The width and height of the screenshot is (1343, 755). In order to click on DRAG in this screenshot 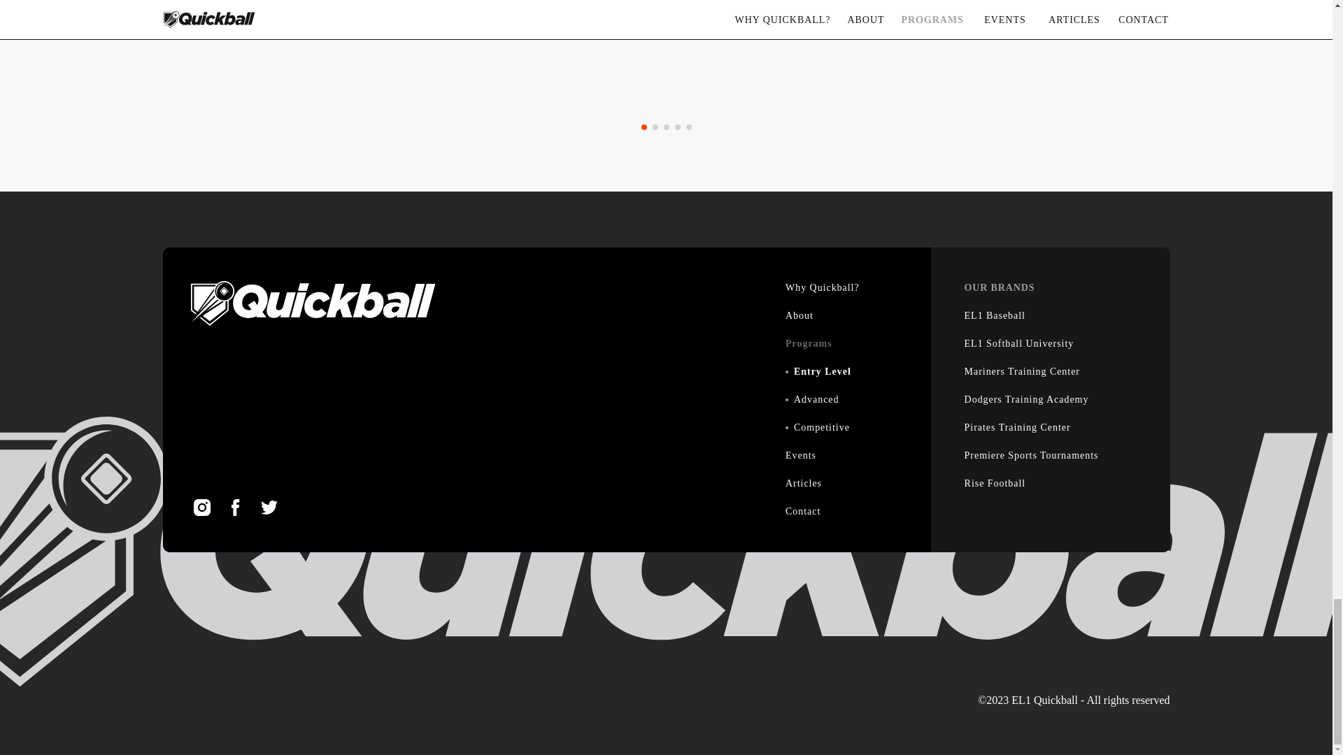, I will do `click(56, 164)`.